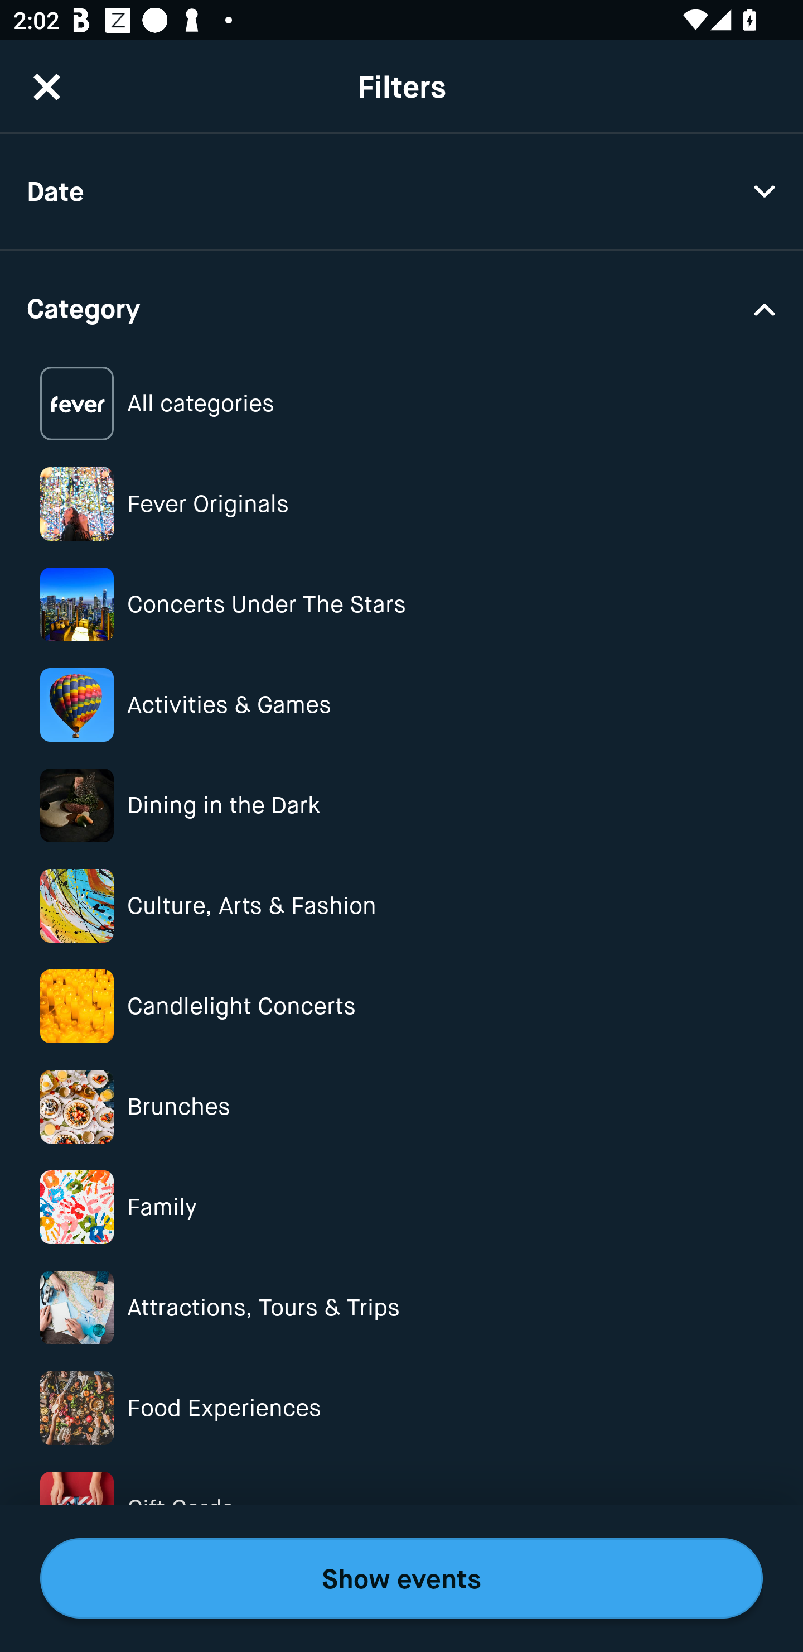 The image size is (803, 1652). What do you see at coordinates (401, 1006) in the screenshot?
I see `Category Image Candlelight Concerts` at bounding box center [401, 1006].